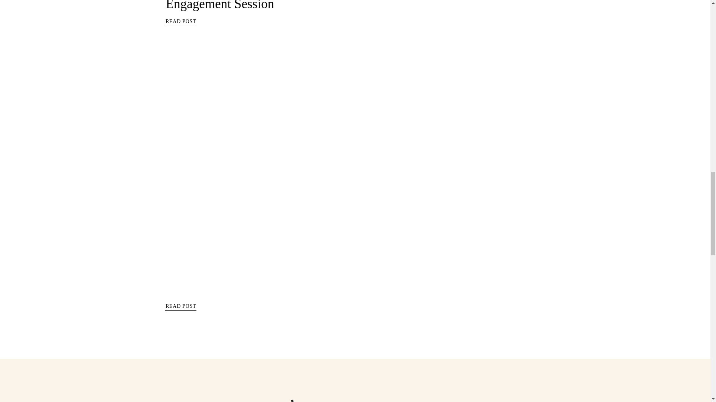 This screenshot has width=716, height=402. I want to click on READ POST, so click(180, 22).